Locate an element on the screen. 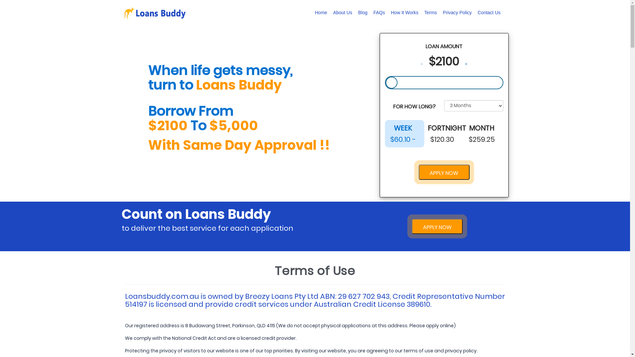 The width and height of the screenshot is (635, 357). FAQs is located at coordinates (379, 13).